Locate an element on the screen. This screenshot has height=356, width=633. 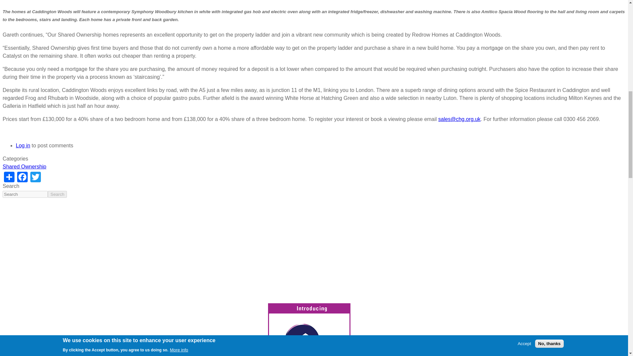
Facebook is located at coordinates (22, 176).